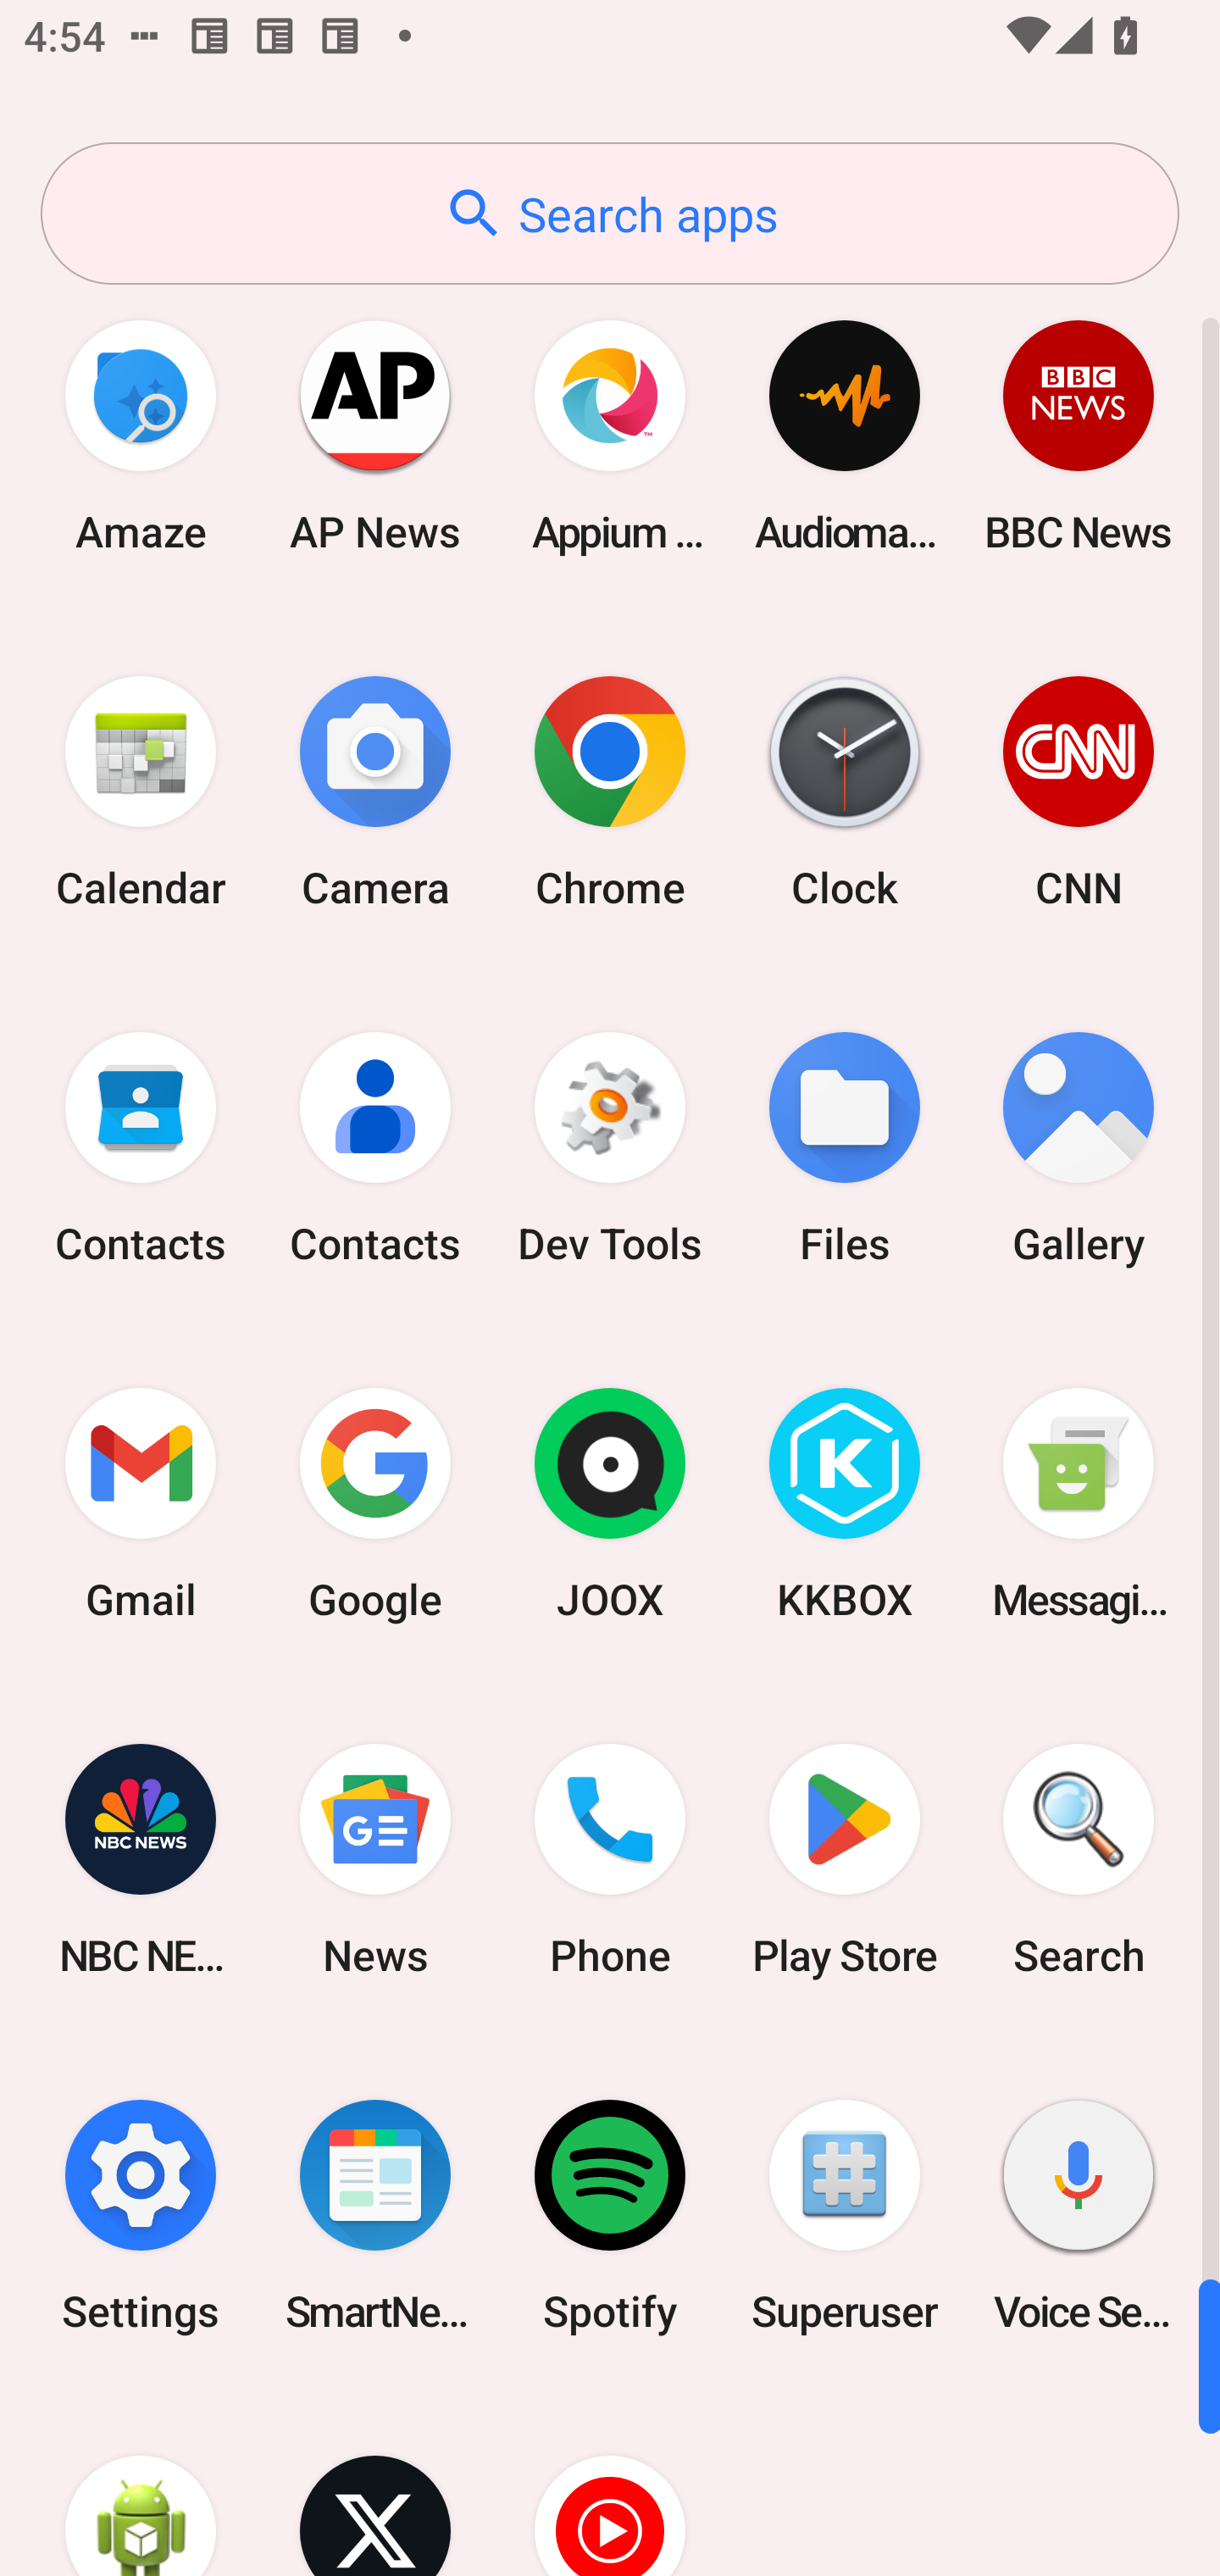 The image size is (1220, 2576). I want to click on AP News, so click(375, 436).